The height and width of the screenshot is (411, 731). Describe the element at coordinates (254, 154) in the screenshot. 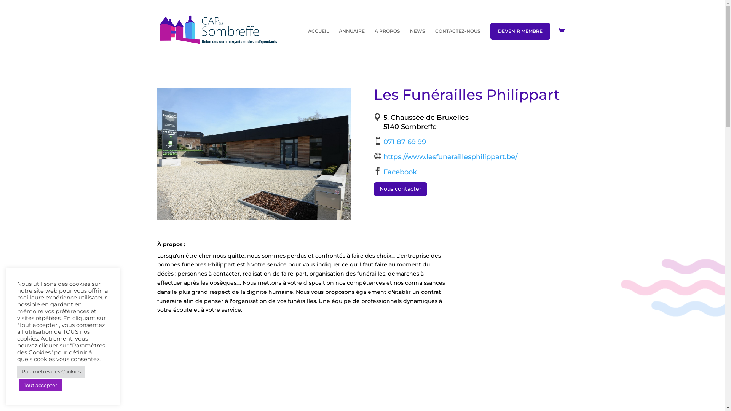

I see `funerailles-philippart-sombreffe-2022` at that location.